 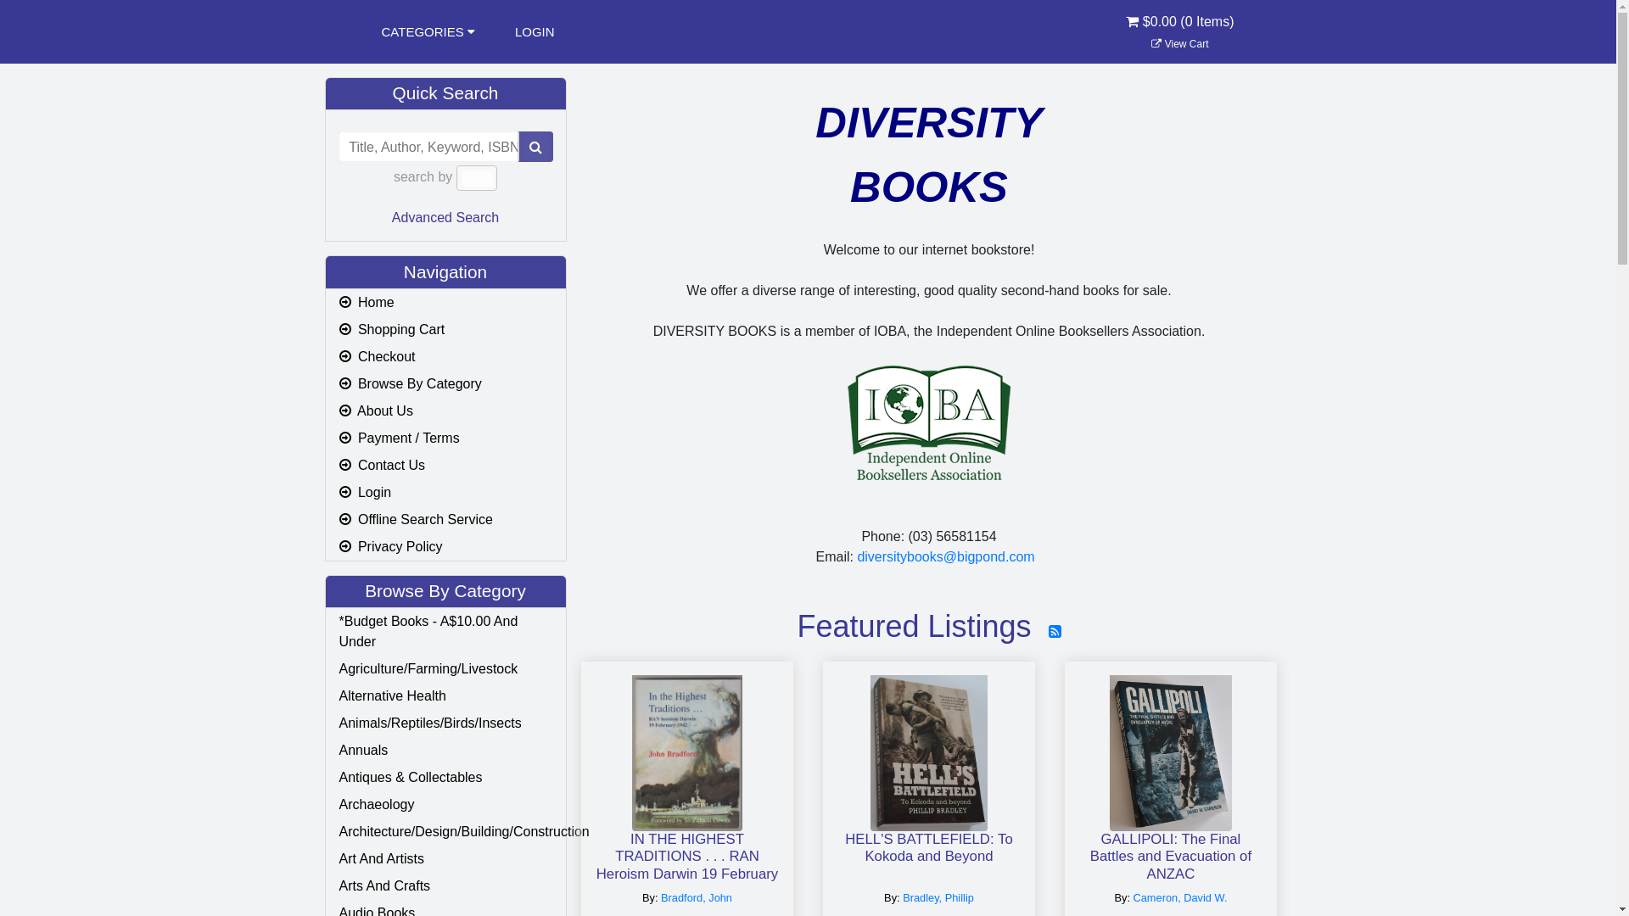 I want to click on  Offline Search Service, so click(x=446, y=520).